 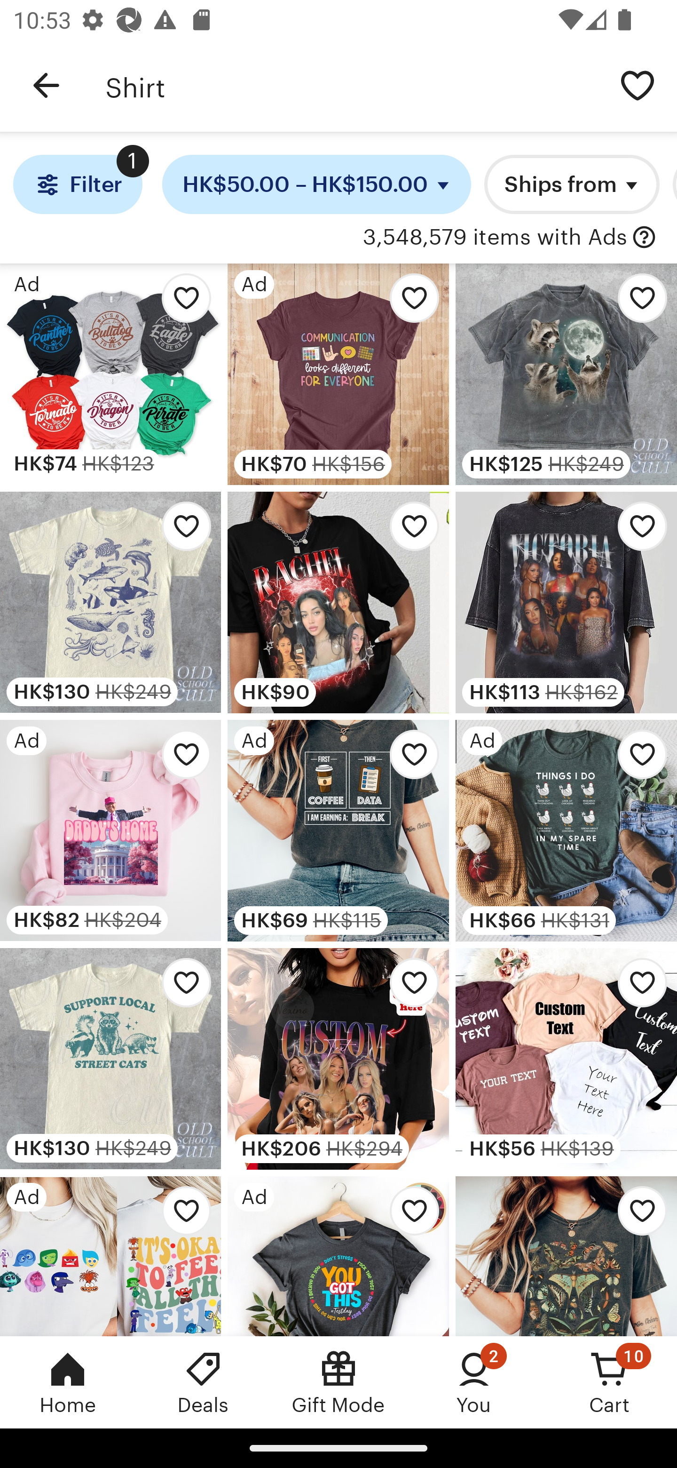 I want to click on Deals, so click(x=203, y=1382).